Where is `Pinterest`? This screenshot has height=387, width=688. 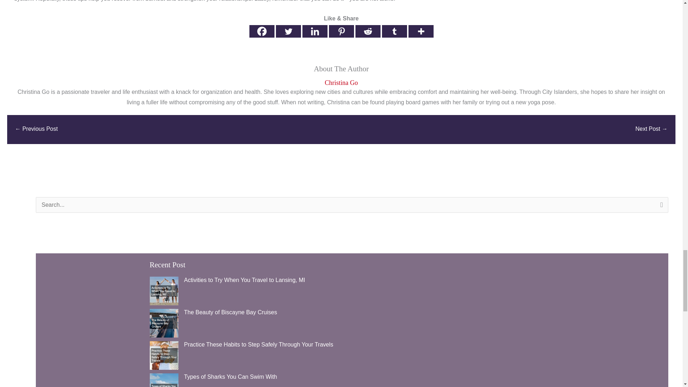 Pinterest is located at coordinates (341, 31).